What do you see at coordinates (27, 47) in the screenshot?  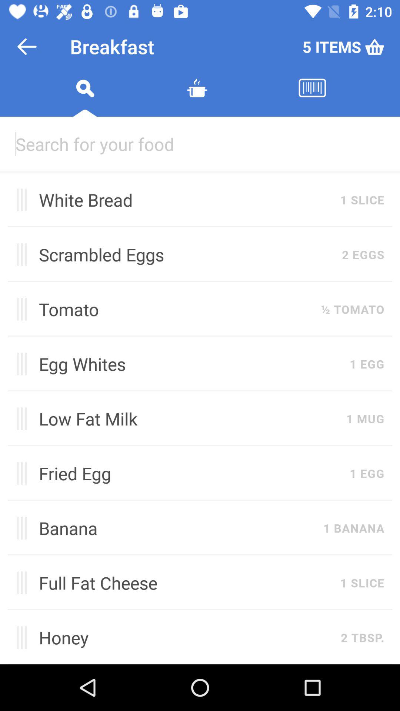 I see `open the item to the left of breakfast` at bounding box center [27, 47].